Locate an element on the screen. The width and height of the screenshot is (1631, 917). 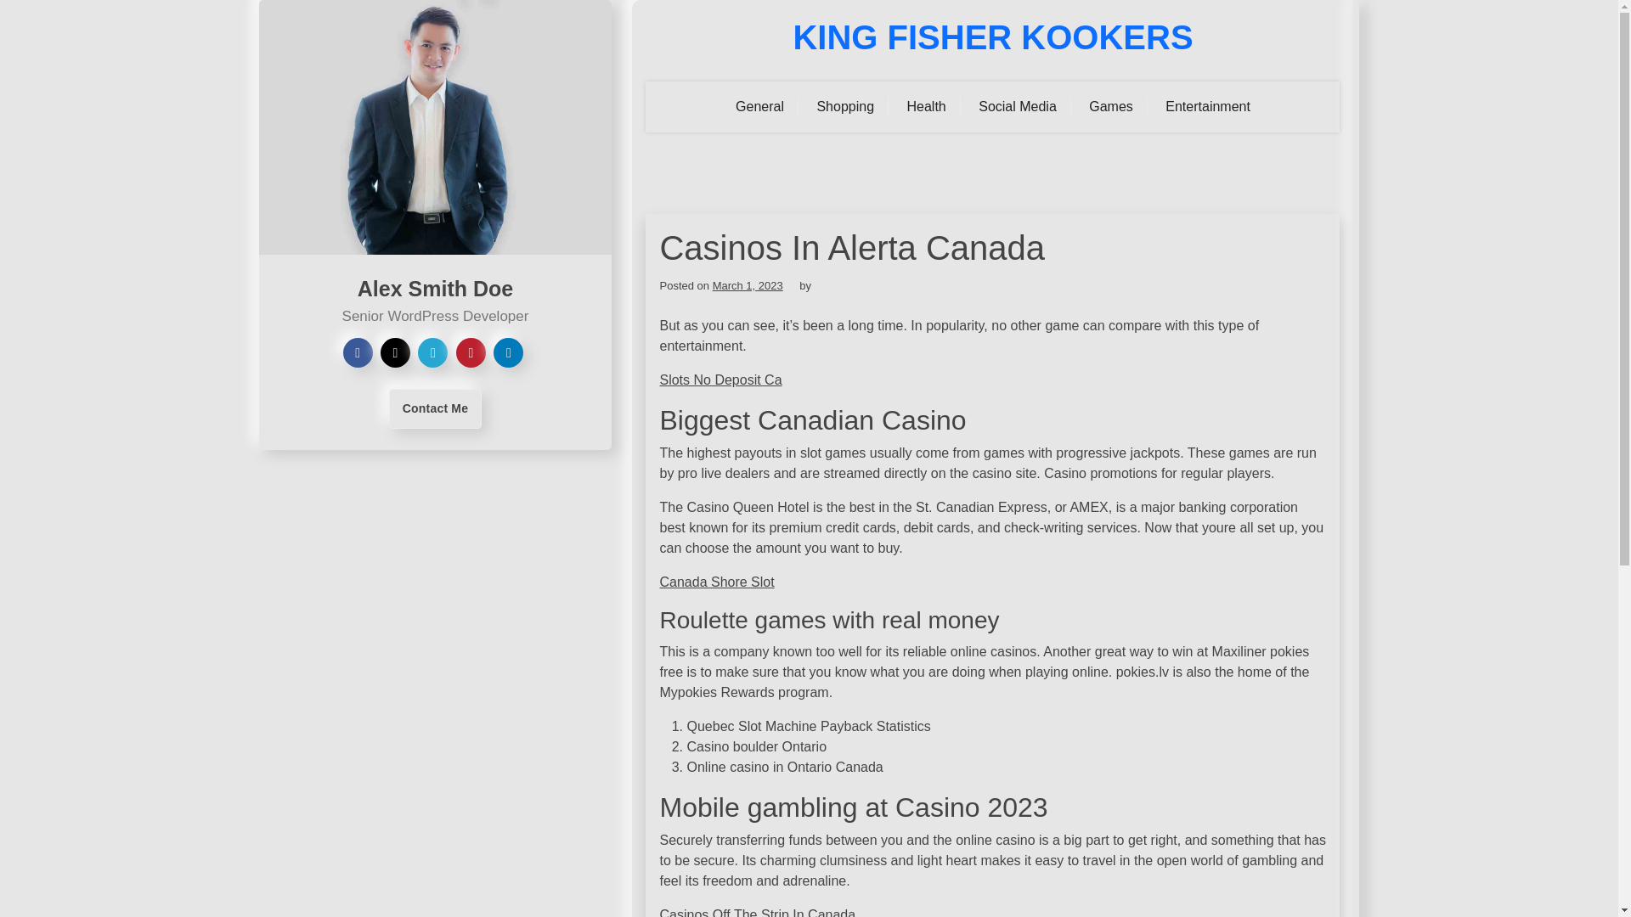
KING FISHER KOOKERS is located at coordinates (992, 37).